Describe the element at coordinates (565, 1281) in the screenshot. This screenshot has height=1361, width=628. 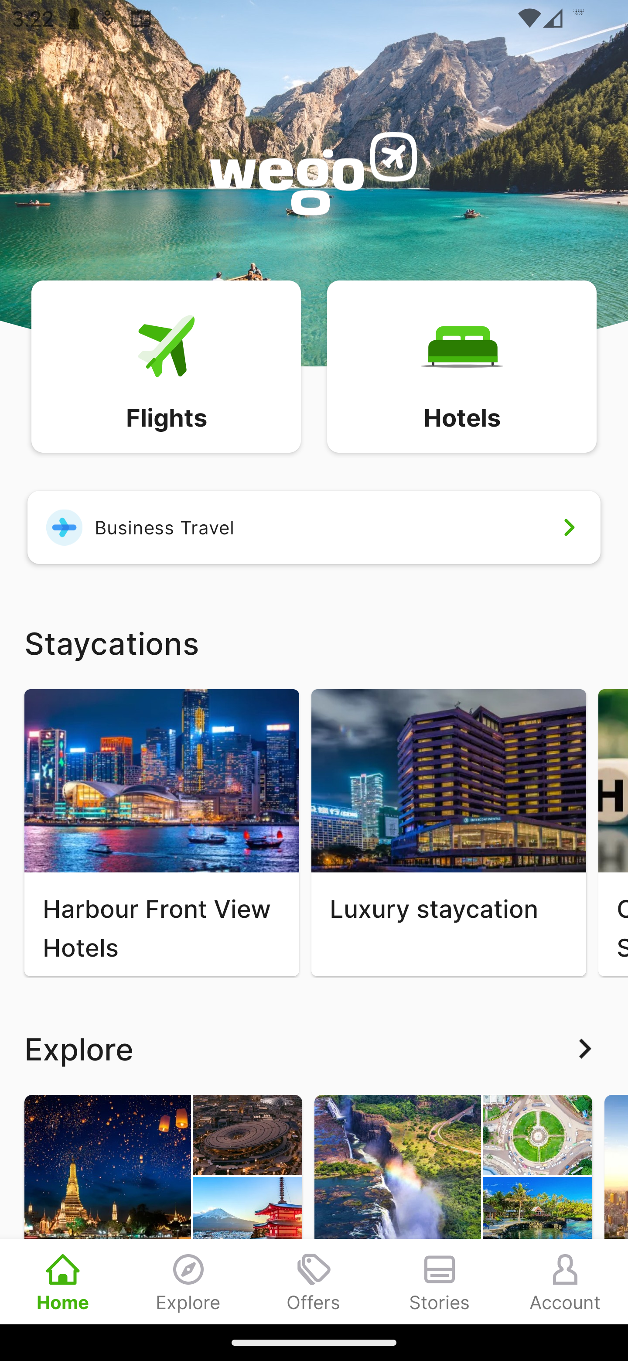
I see `Account` at that location.